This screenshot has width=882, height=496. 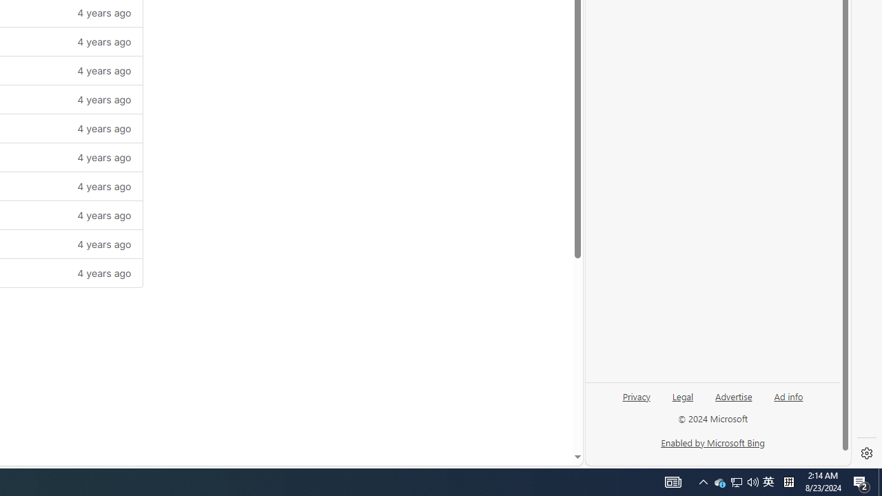 I want to click on Ad info, so click(x=788, y=402).